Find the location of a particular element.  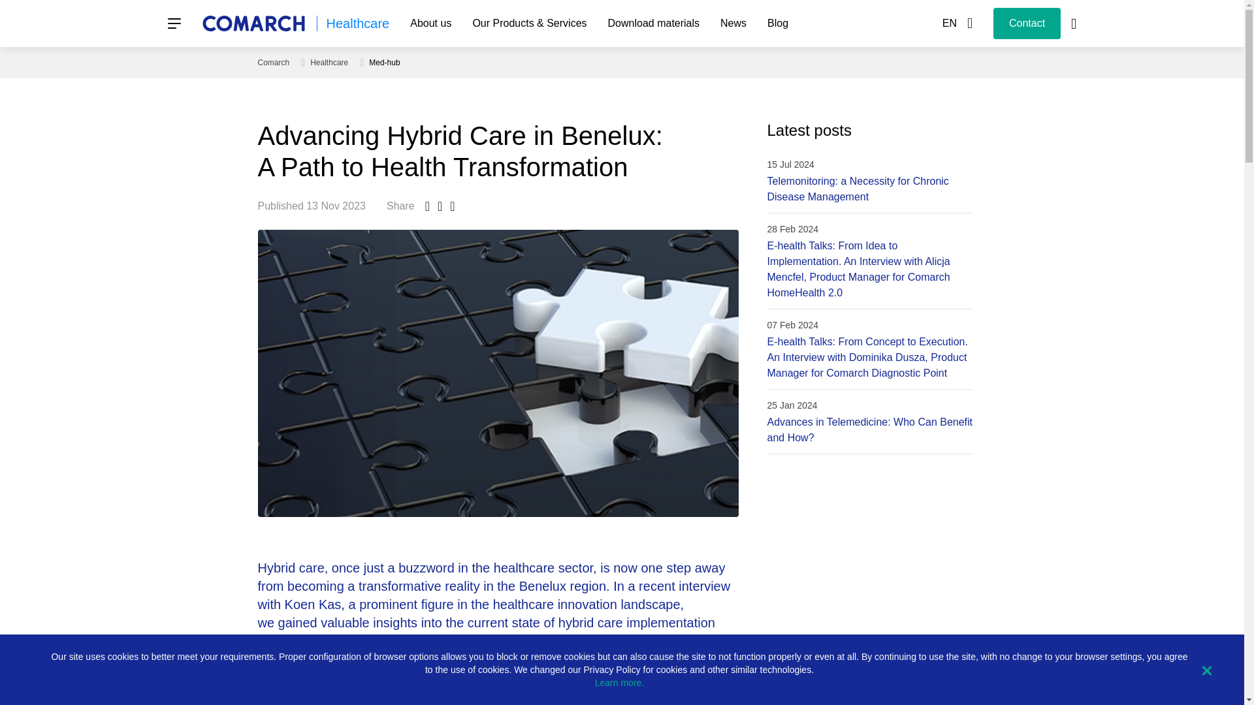

COMARCH is located at coordinates (252, 23).